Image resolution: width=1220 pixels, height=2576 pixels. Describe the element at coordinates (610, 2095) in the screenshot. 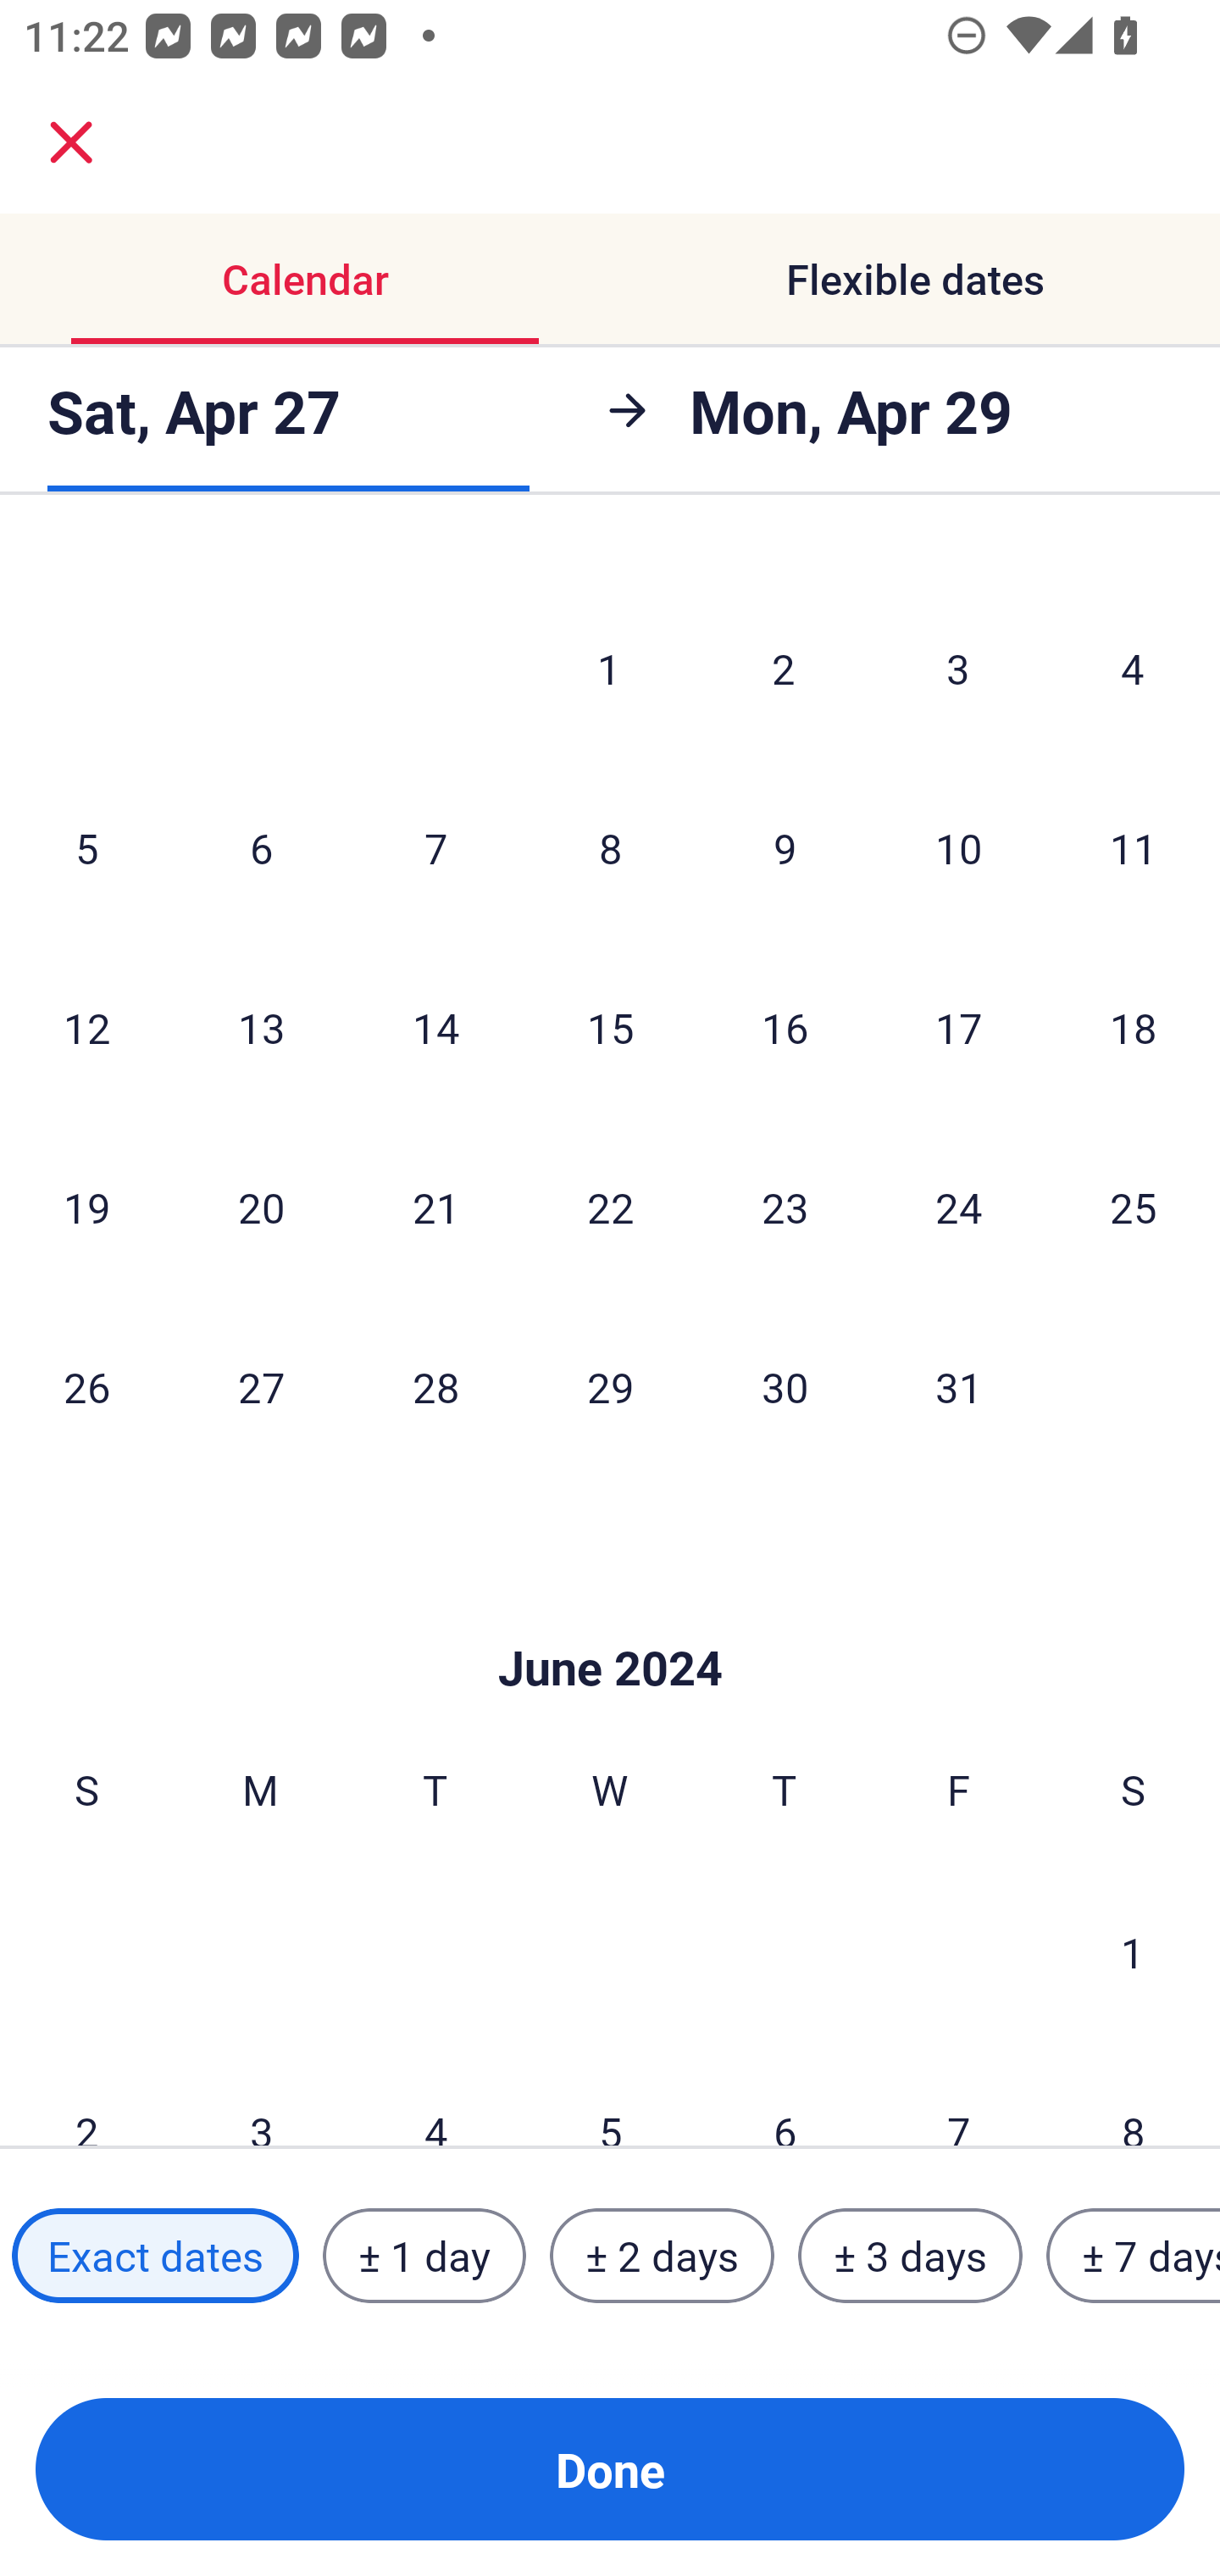

I see `5 Wednesday, June 5, 2024` at that location.